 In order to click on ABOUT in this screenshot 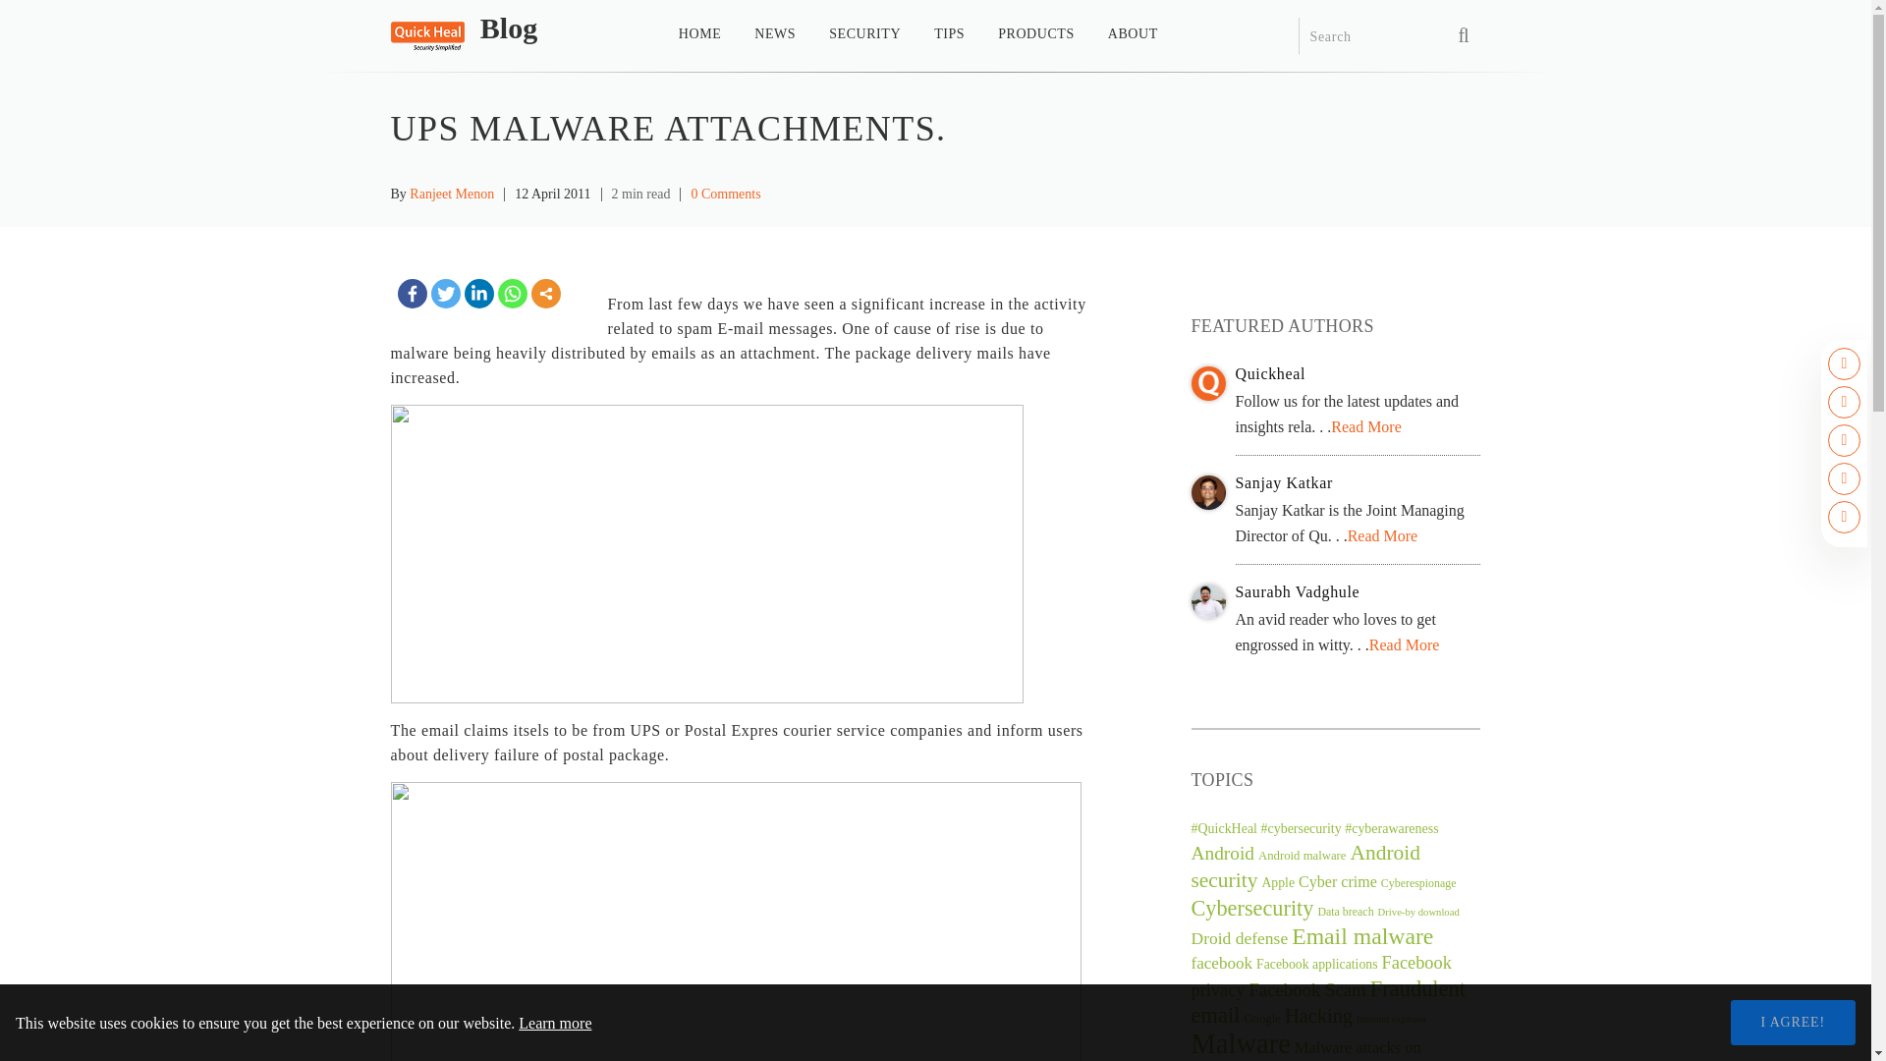, I will do `click(1133, 40)`.